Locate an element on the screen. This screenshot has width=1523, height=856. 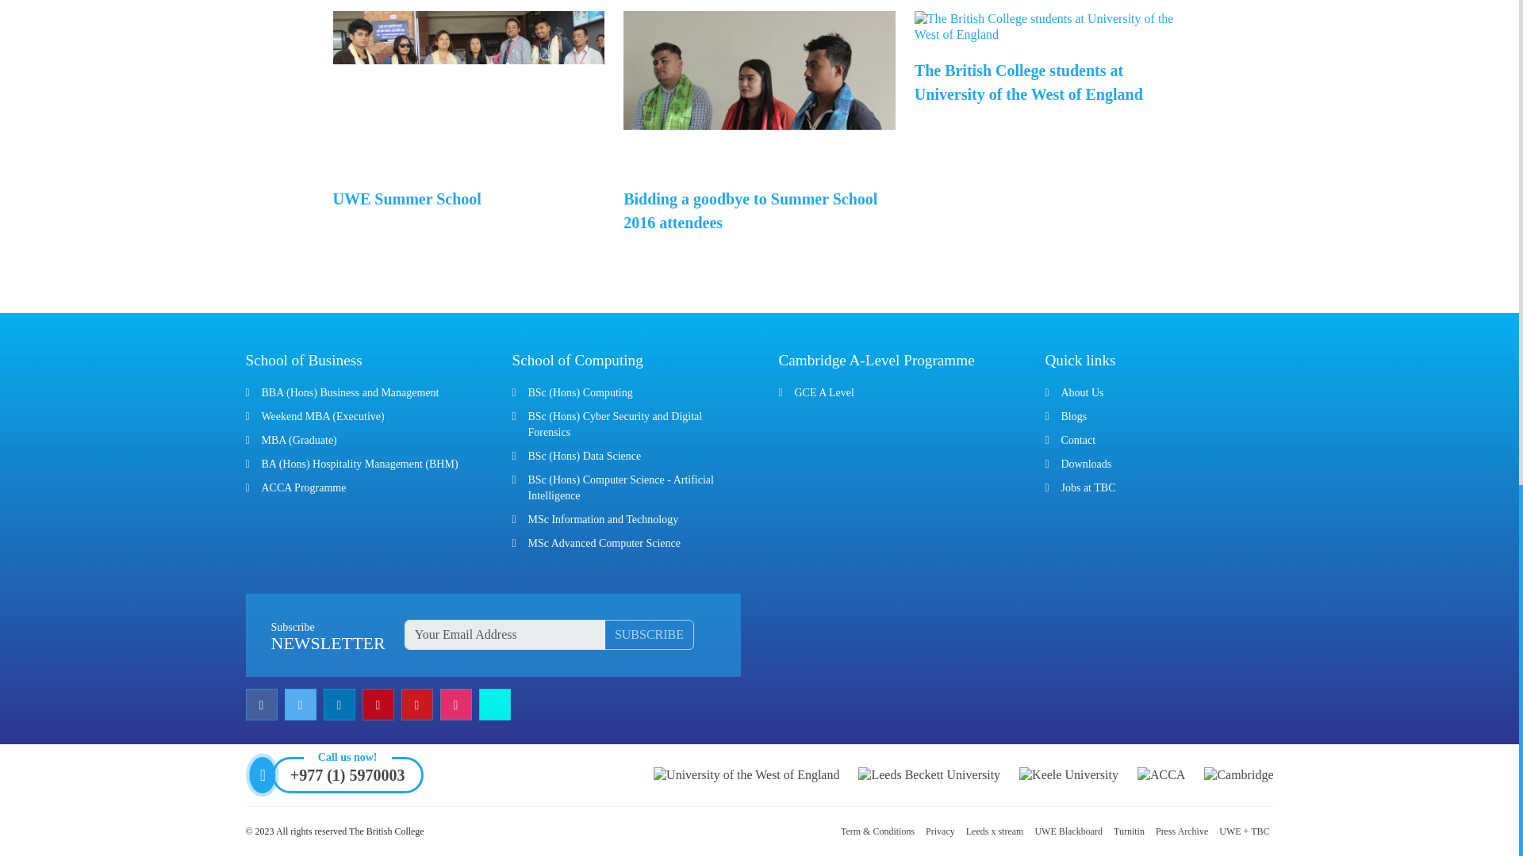
Linkedin is located at coordinates (341, 705).